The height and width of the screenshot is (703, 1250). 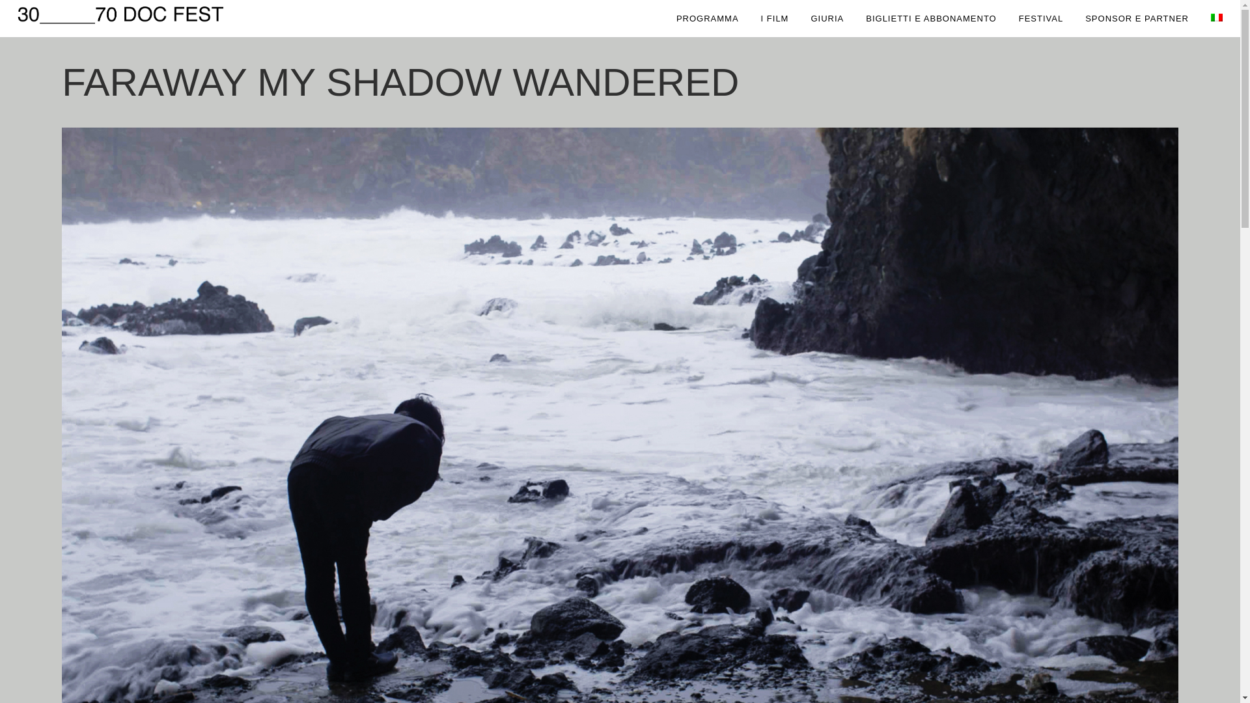 I want to click on instagram, so click(x=926, y=558).